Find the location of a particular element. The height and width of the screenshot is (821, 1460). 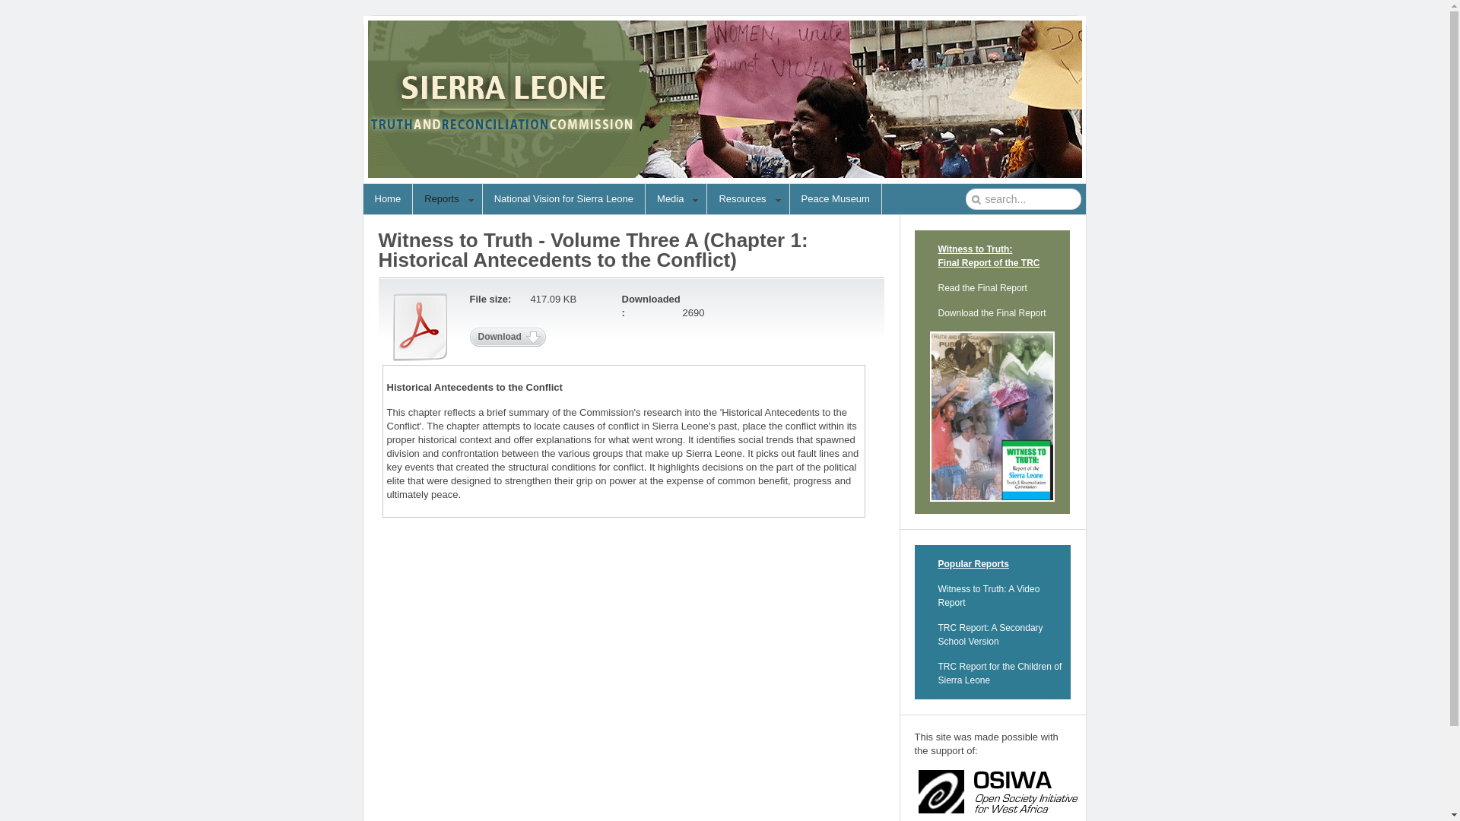

Reset is located at coordinates (3, 3).